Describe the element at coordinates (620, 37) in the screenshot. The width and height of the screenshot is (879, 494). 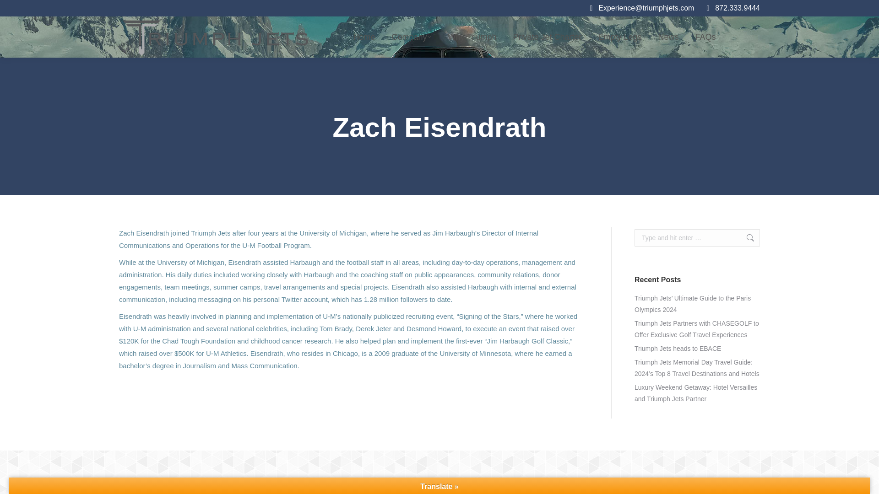
I see `Empty Legs` at that location.